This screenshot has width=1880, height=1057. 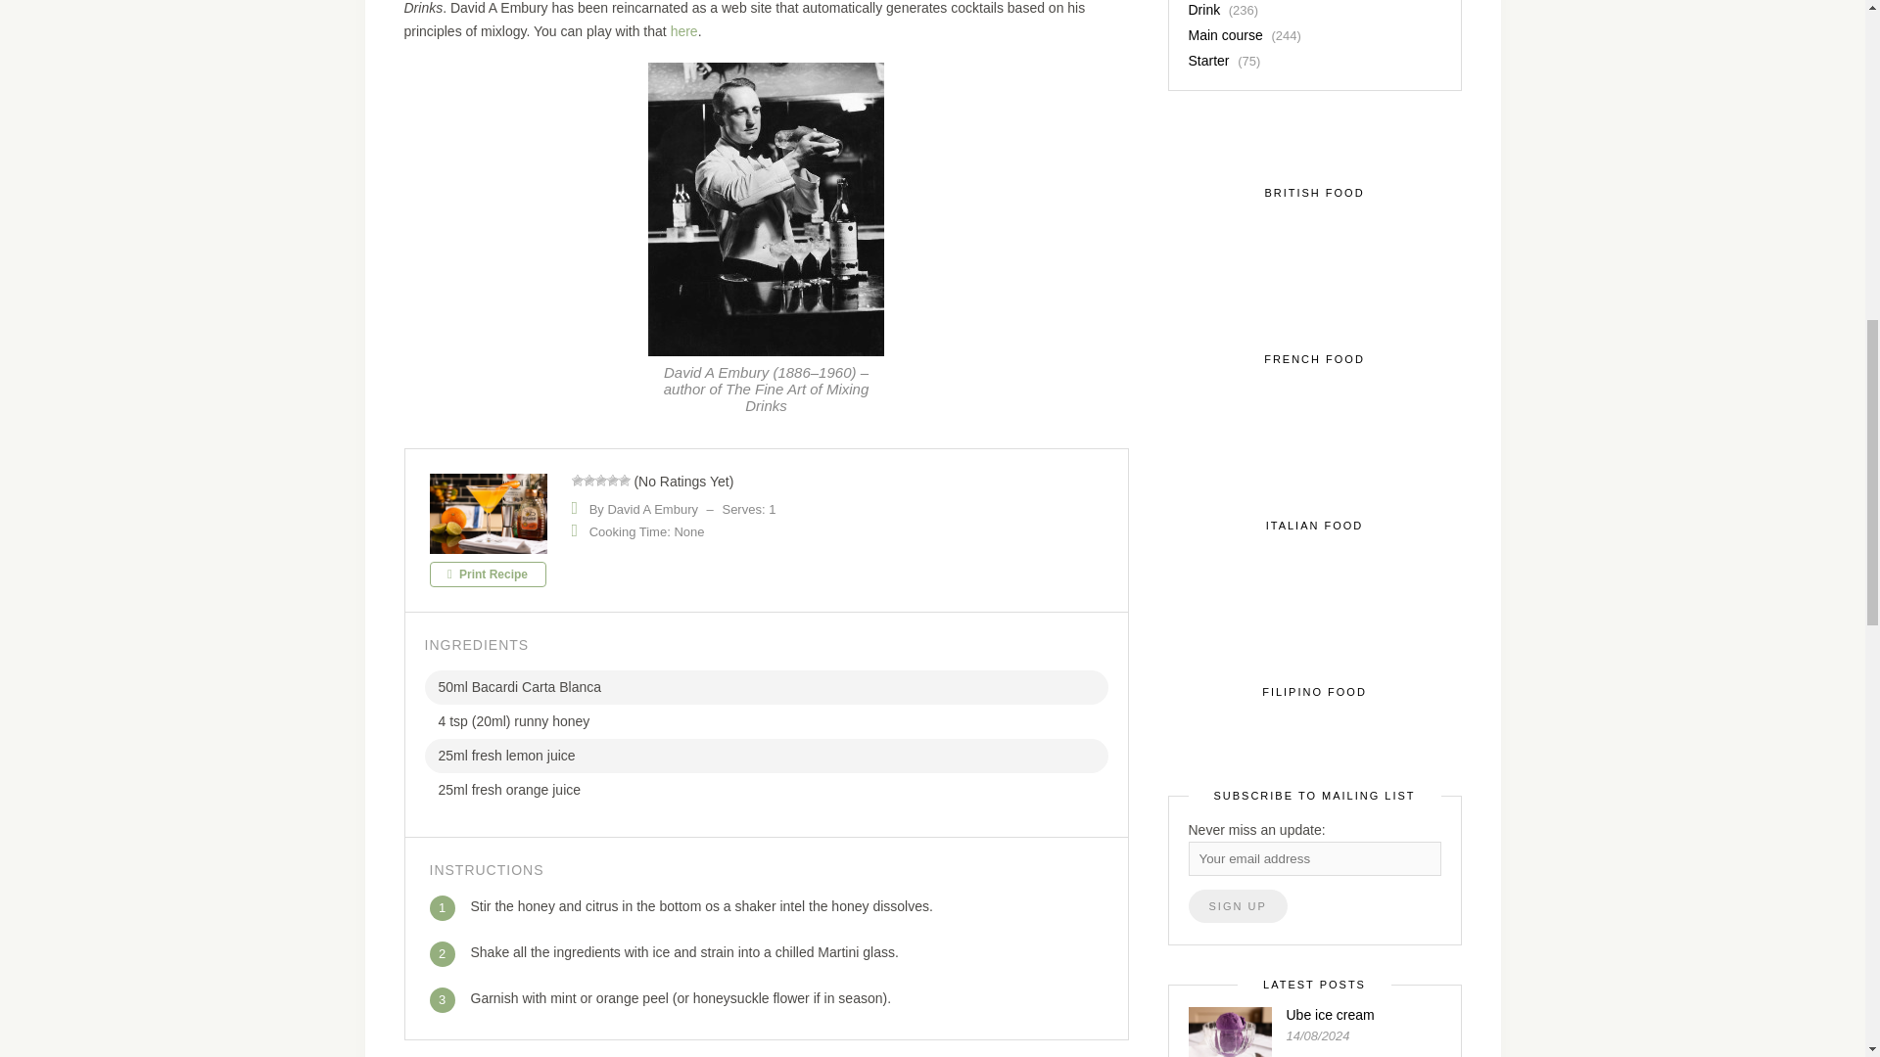 I want to click on 1 Star, so click(x=577, y=480).